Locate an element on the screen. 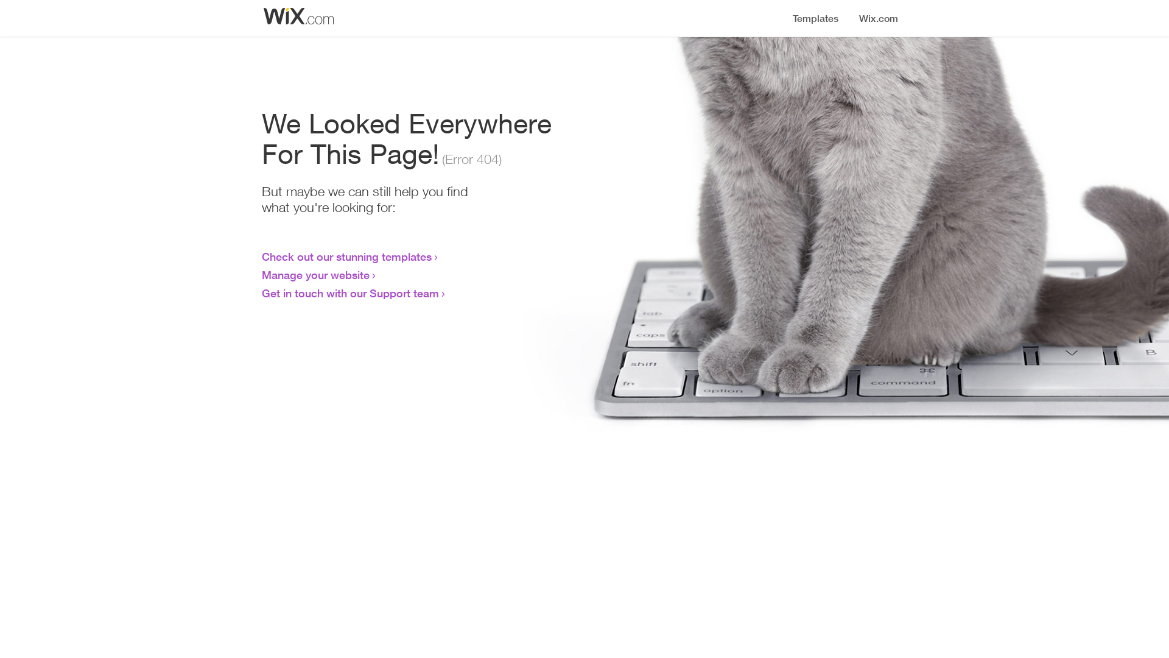  Get in touch with our Support team is located at coordinates (351, 293).